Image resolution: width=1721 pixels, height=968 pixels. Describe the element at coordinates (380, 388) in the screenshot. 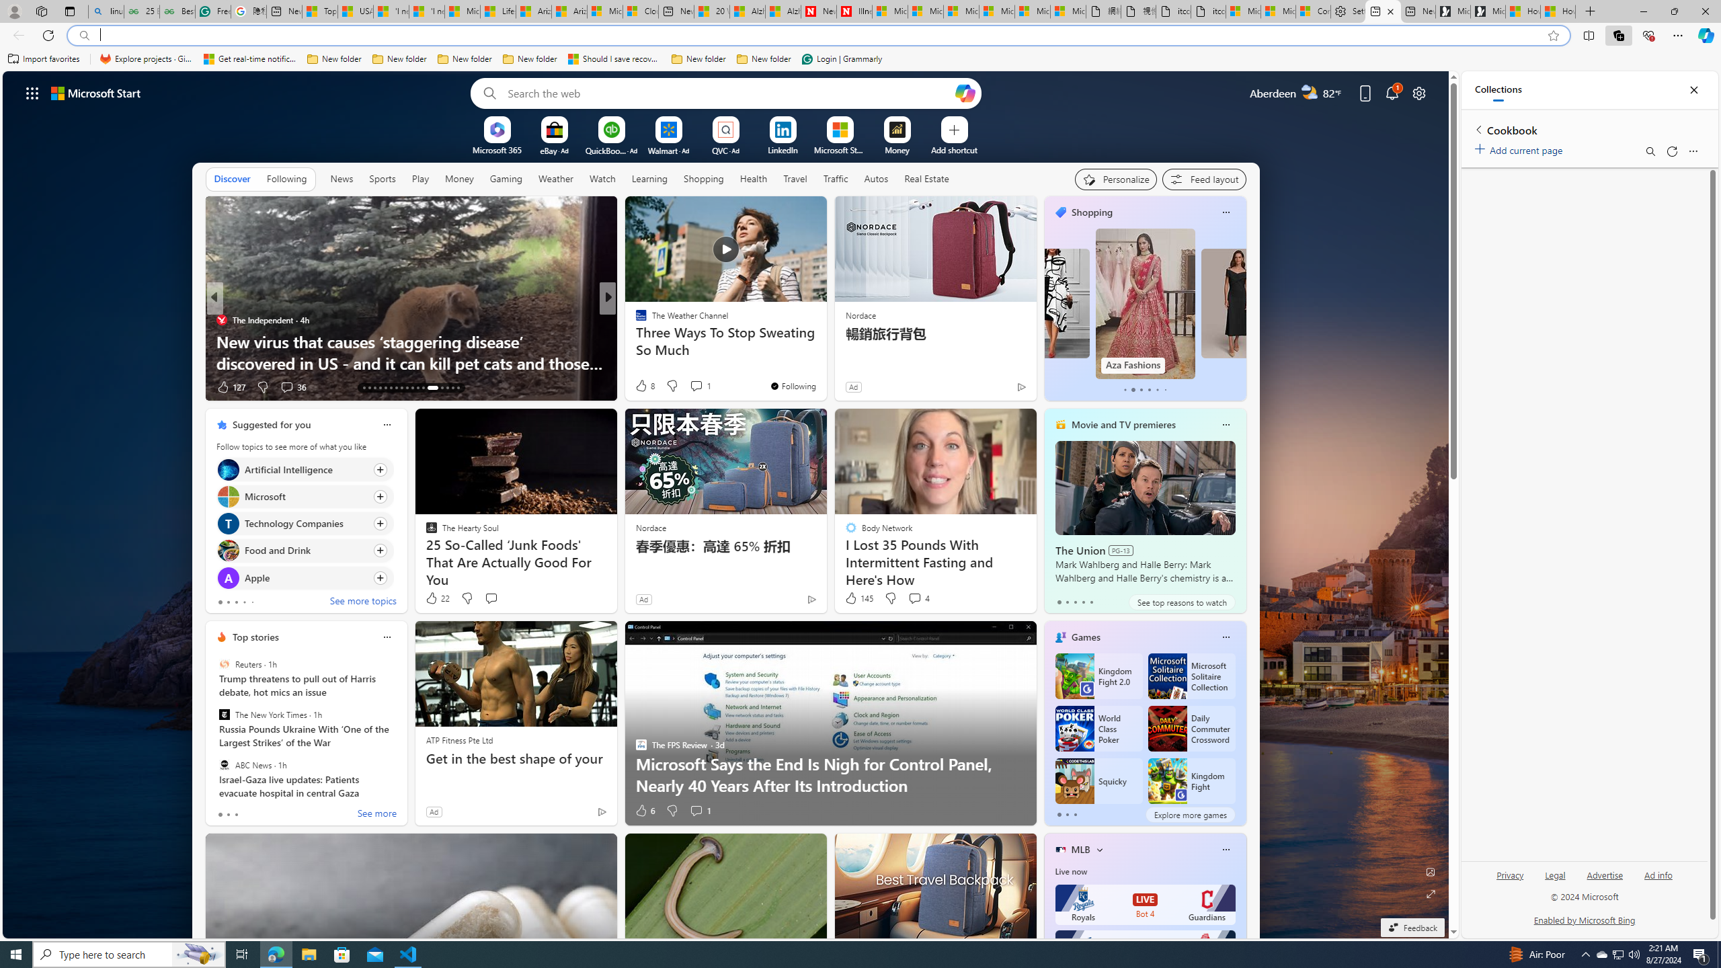

I see `AutomationID: tab-16` at that location.